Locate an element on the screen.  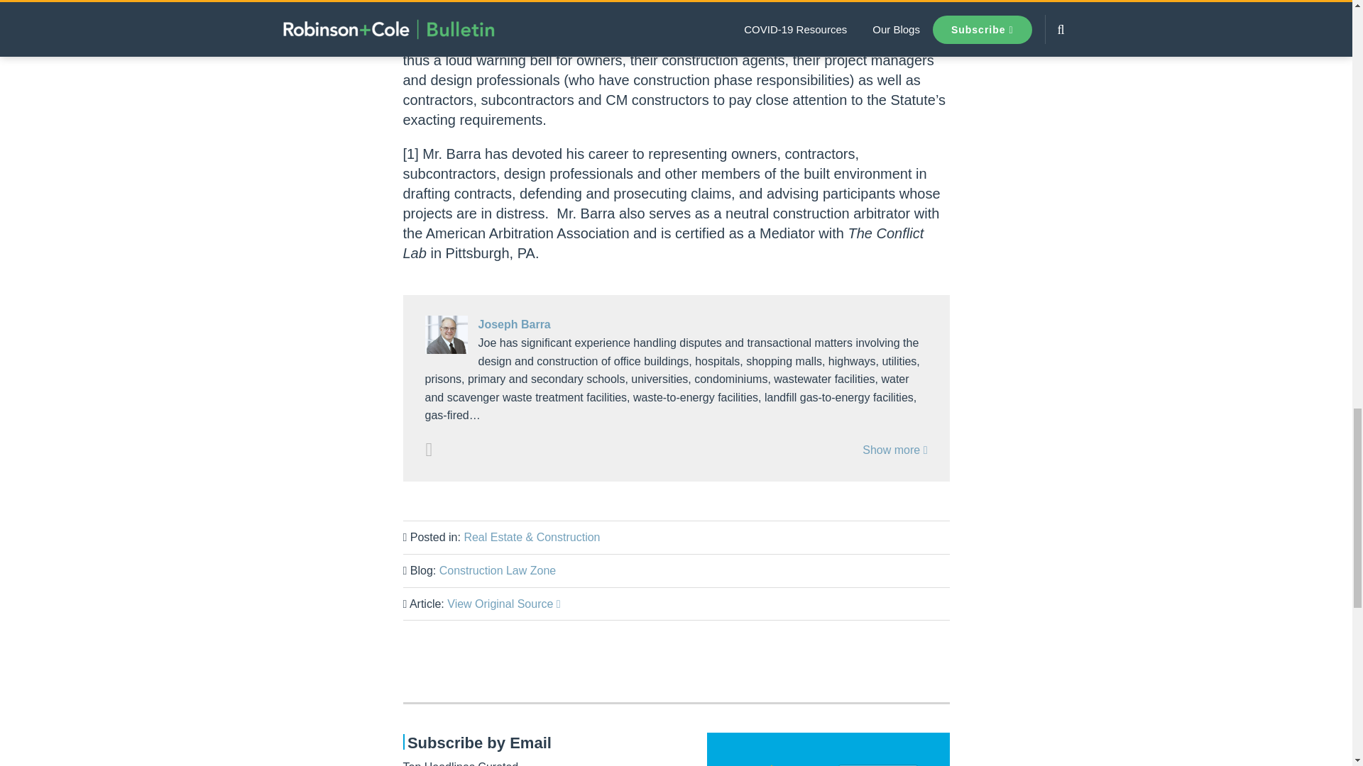
Construction Law Zone is located at coordinates (497, 570).